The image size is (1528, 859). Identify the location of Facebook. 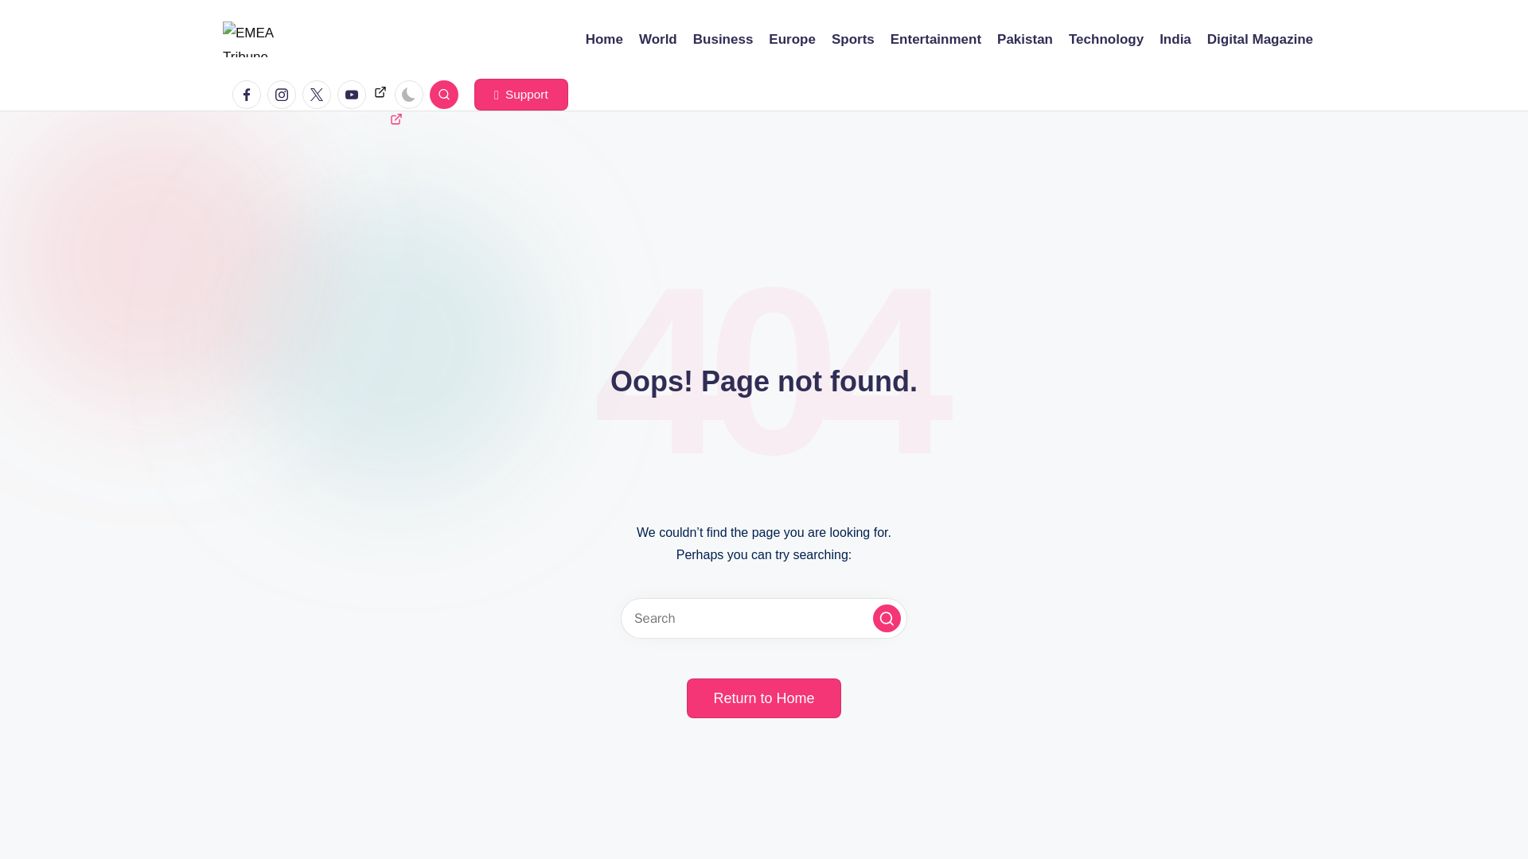
(247, 95).